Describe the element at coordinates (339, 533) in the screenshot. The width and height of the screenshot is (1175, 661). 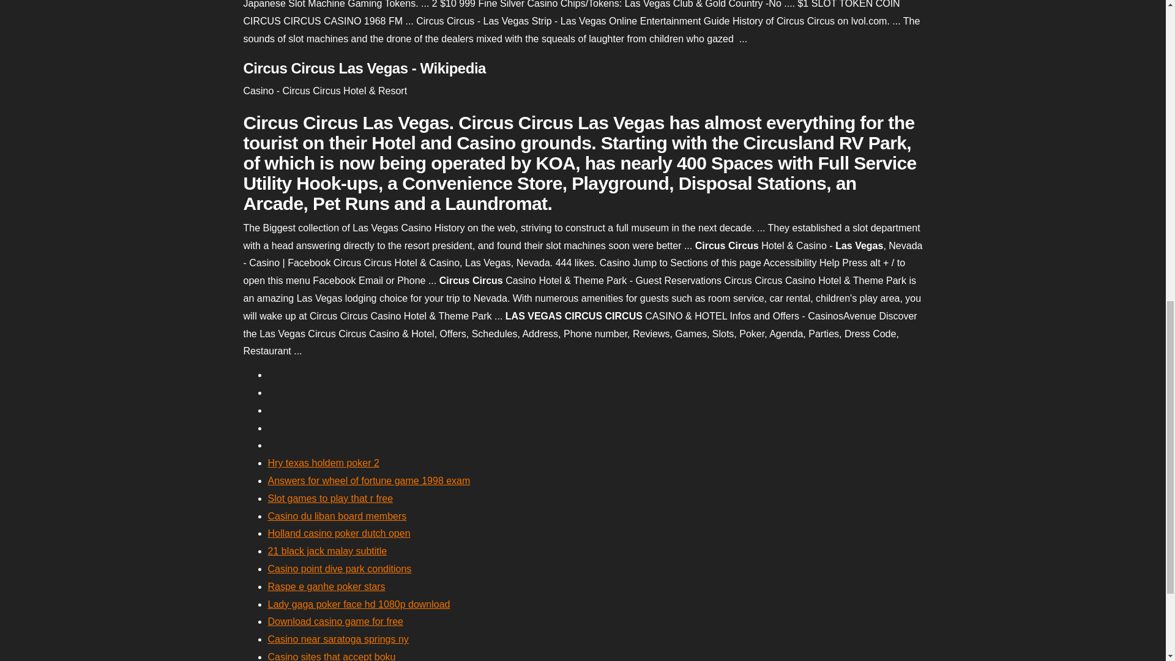
I see `Holland casino poker dutch open` at that location.